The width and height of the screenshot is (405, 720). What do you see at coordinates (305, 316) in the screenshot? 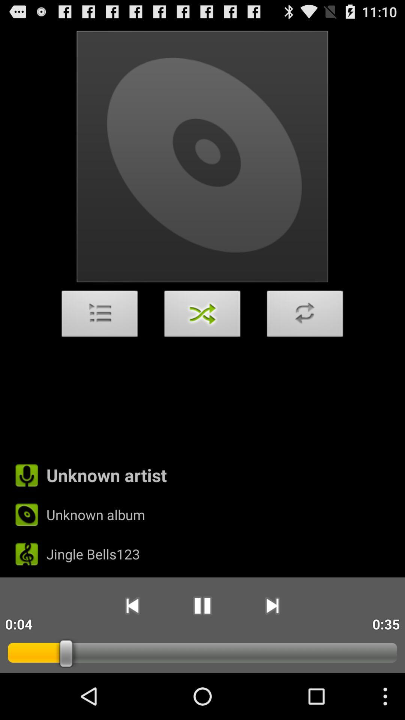
I see `tap the item on the right` at bounding box center [305, 316].